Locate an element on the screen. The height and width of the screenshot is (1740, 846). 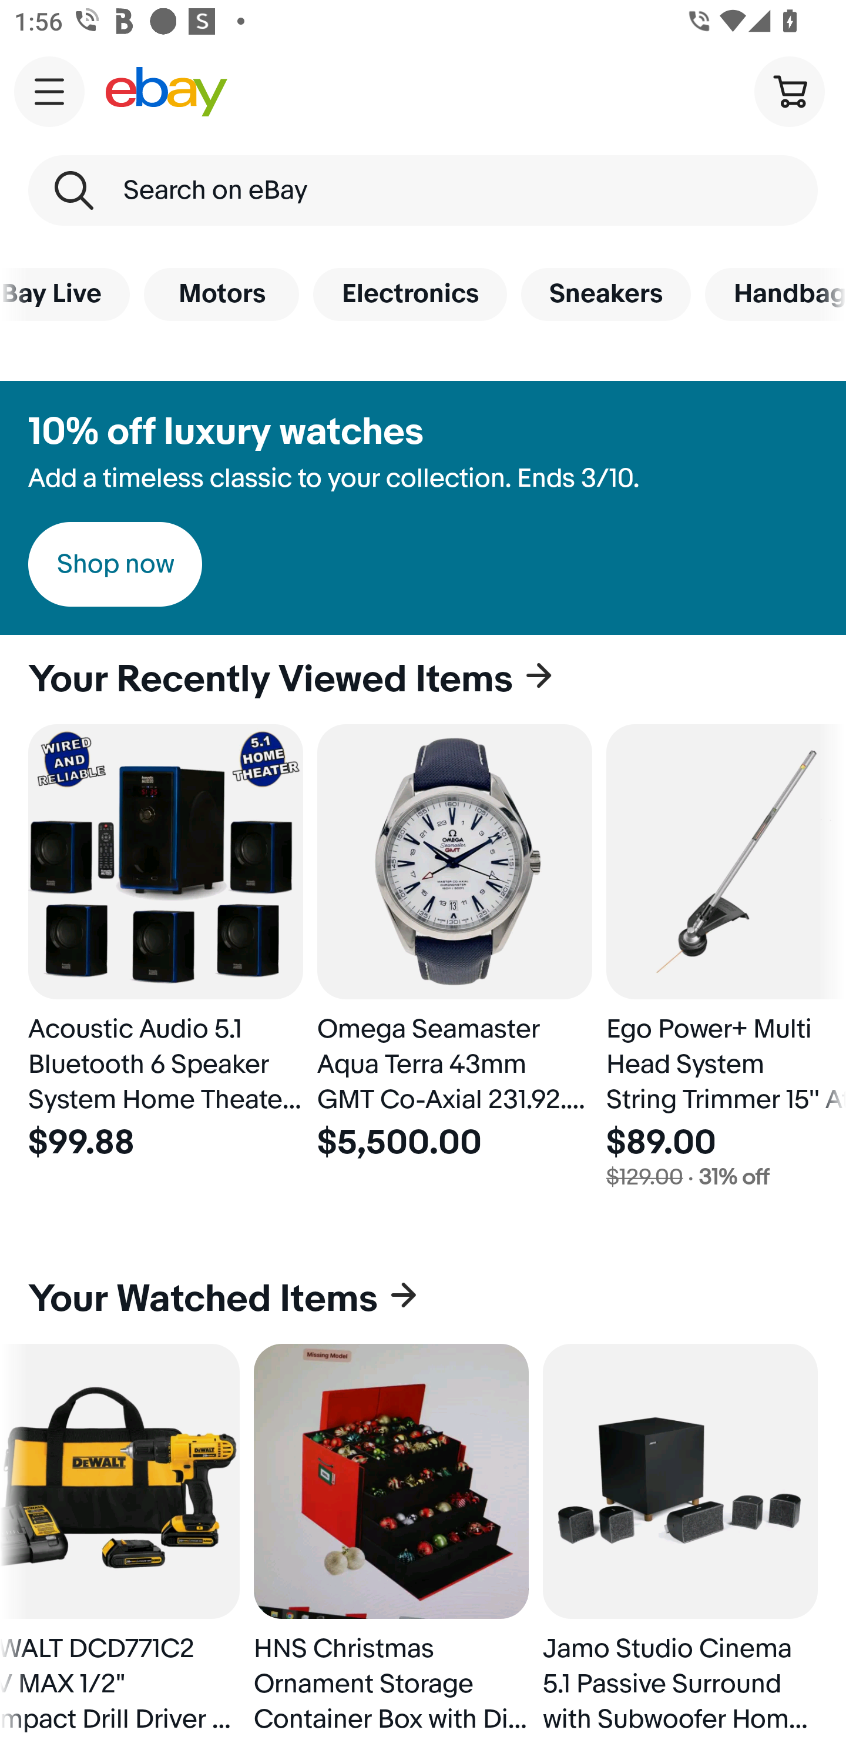
eBay Live is located at coordinates (65, 294).